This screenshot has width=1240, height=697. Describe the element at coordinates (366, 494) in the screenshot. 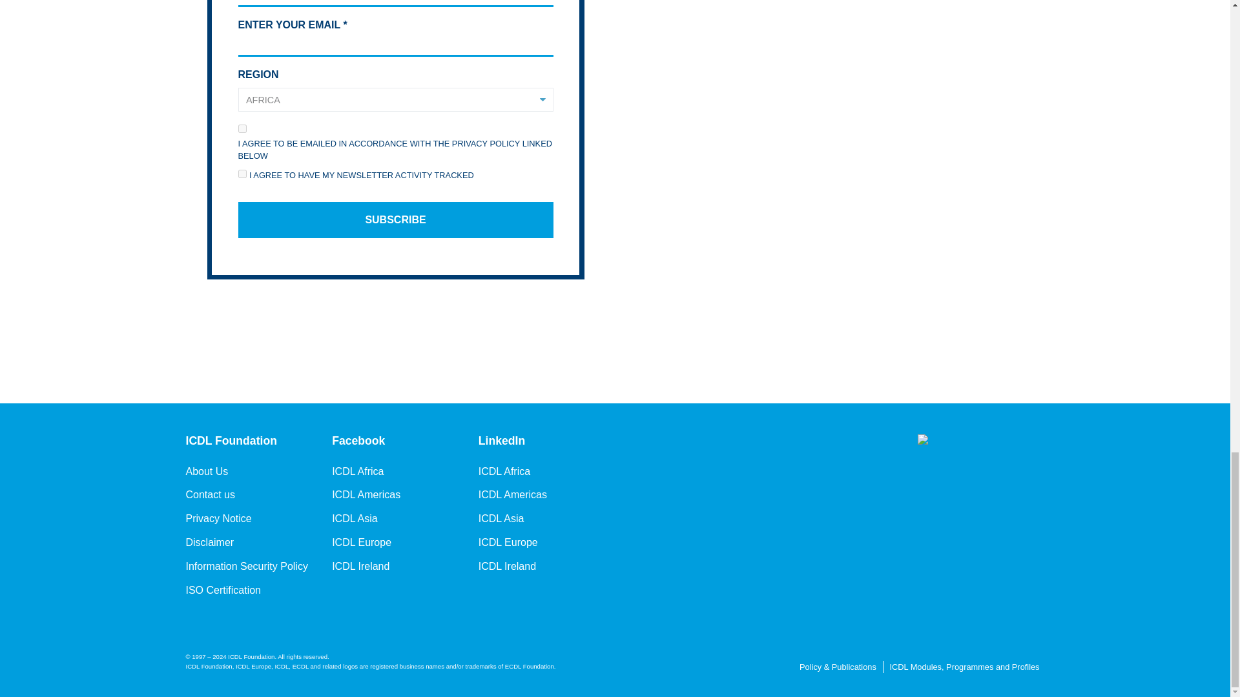

I see `ICDL Americas` at that location.